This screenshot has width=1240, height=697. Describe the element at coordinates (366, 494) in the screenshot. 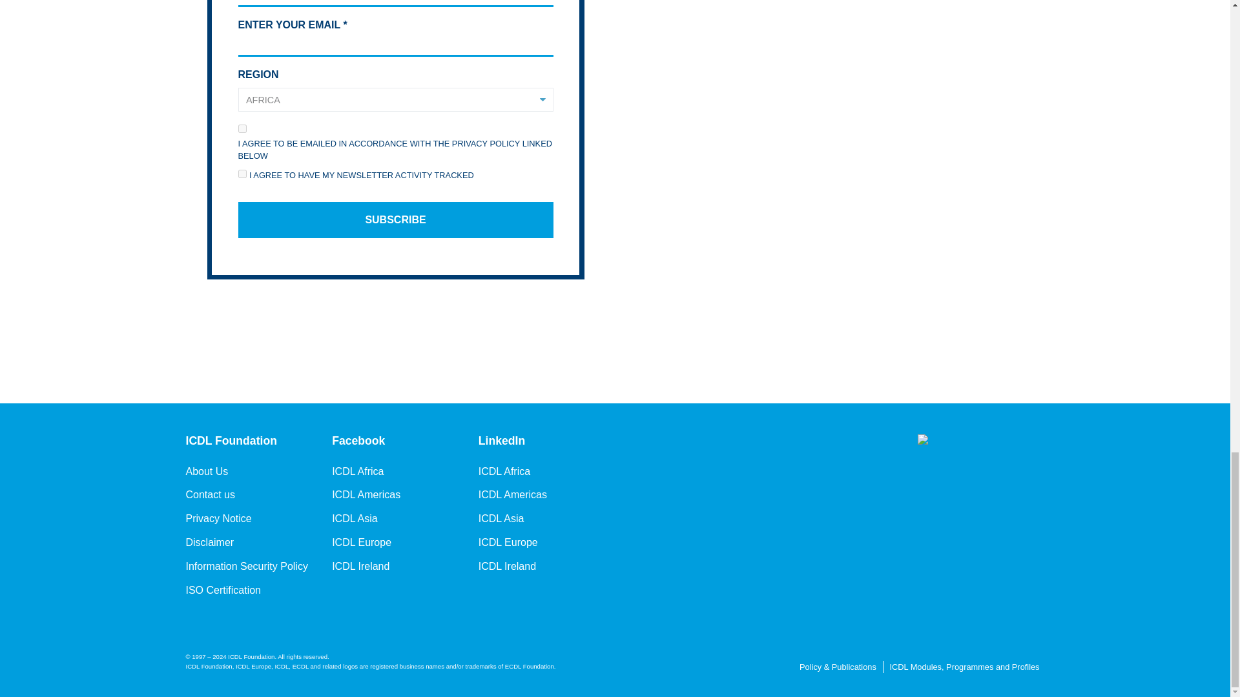

I see `ICDL Americas` at that location.